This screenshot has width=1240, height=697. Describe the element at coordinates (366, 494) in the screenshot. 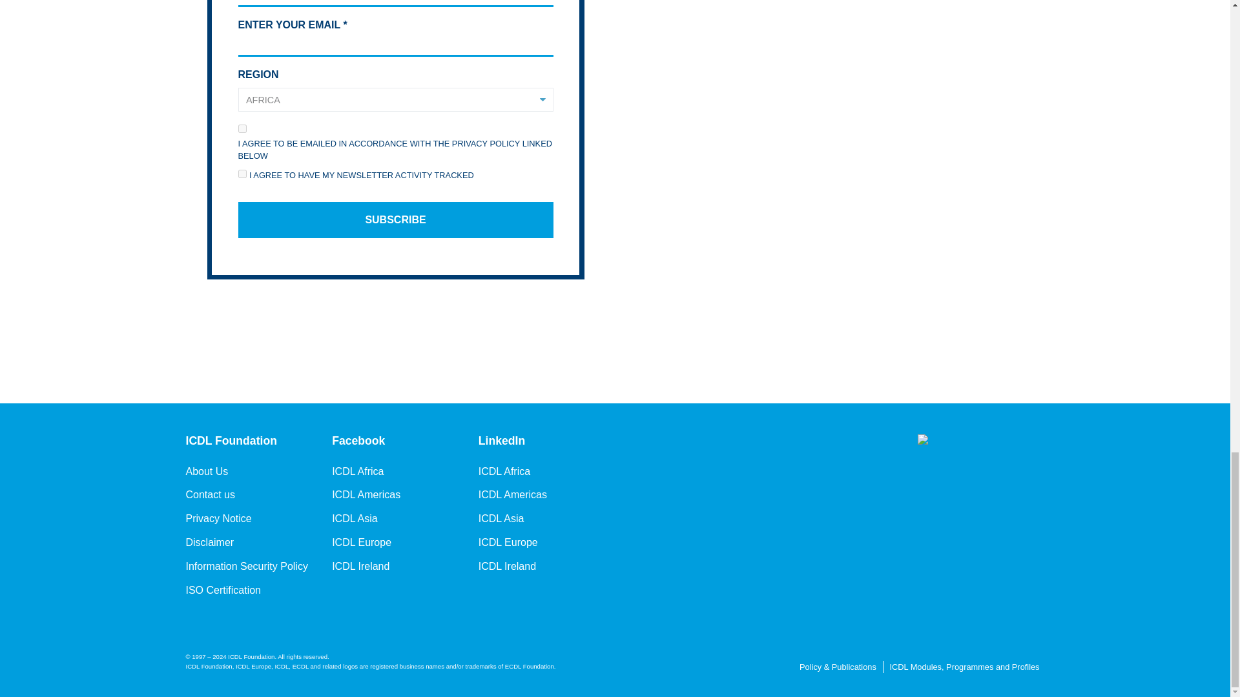

I see `ICDL Americas` at that location.